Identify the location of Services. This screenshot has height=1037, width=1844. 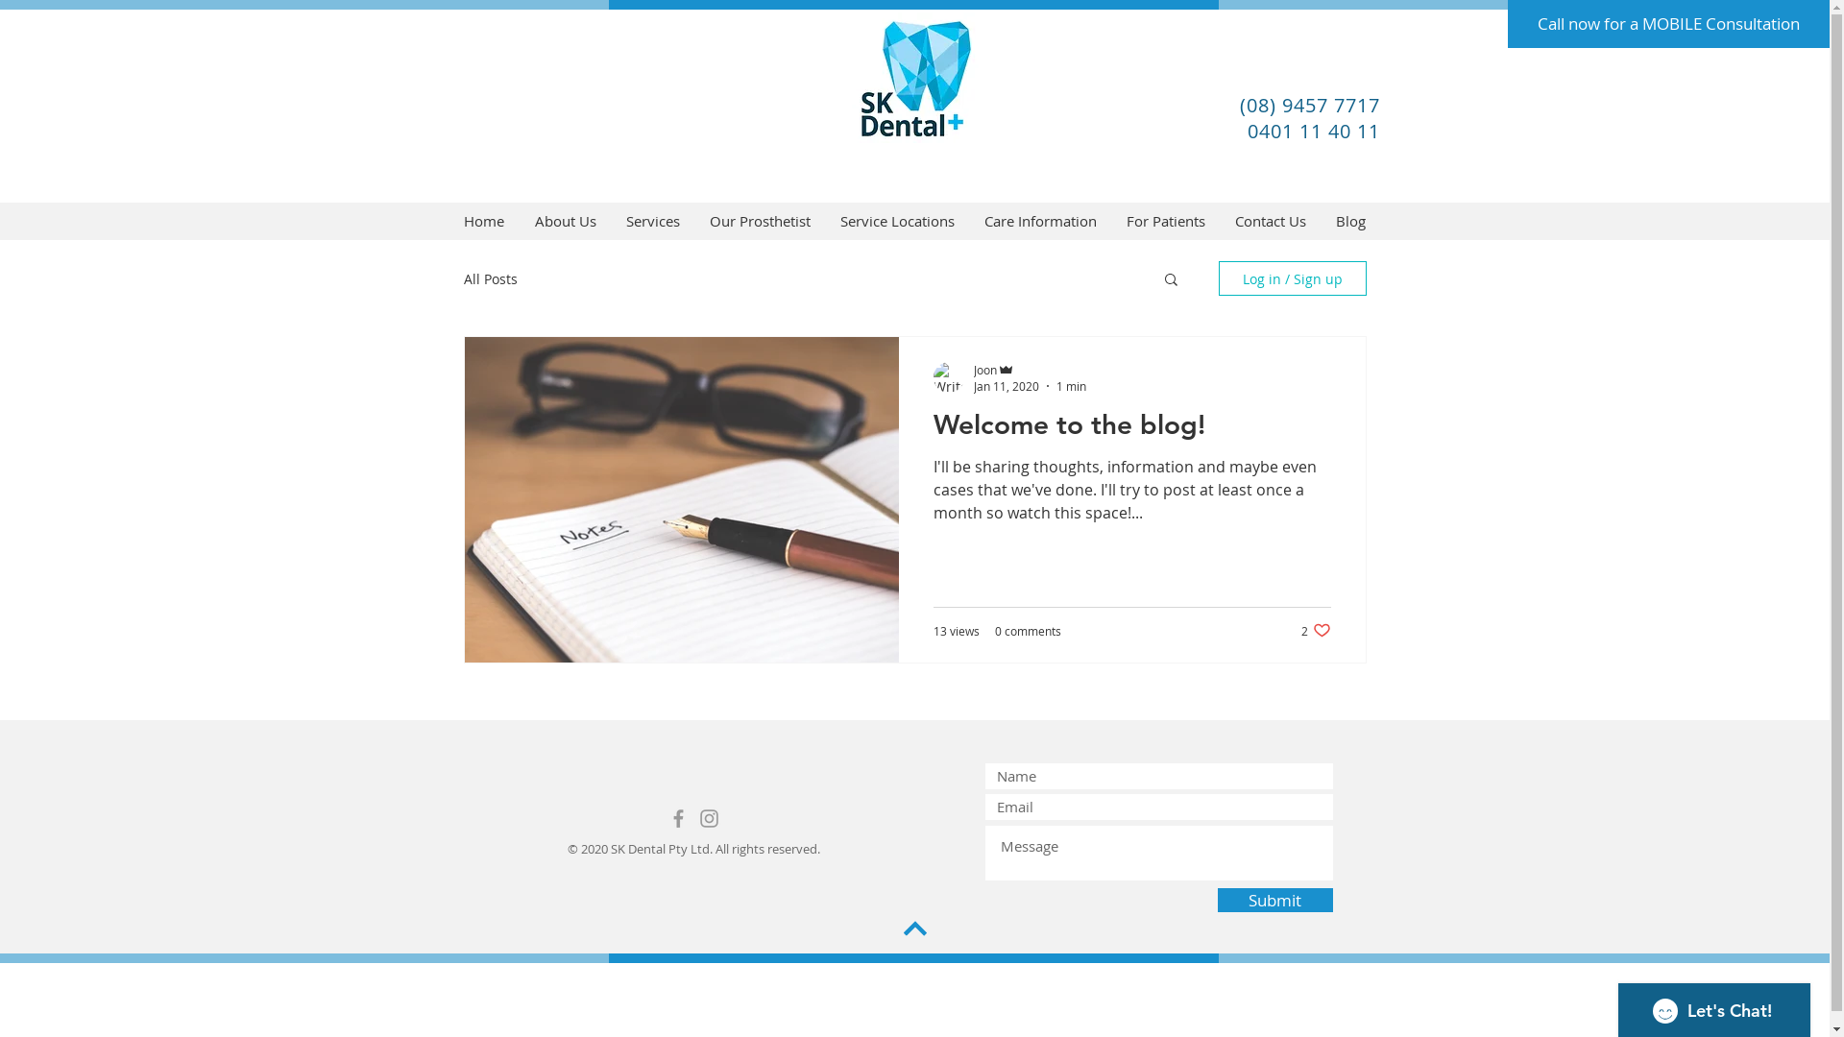
(653, 221).